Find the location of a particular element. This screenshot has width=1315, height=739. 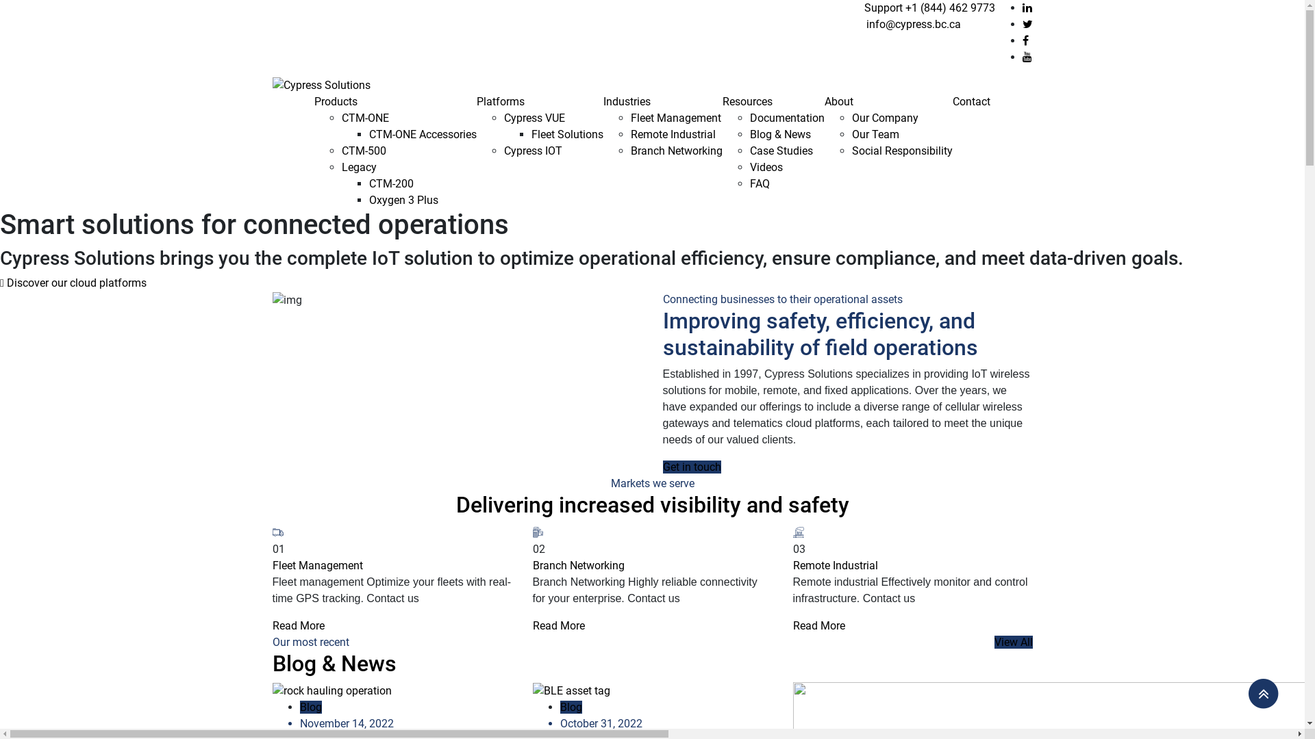

Documentation is located at coordinates (788, 118).